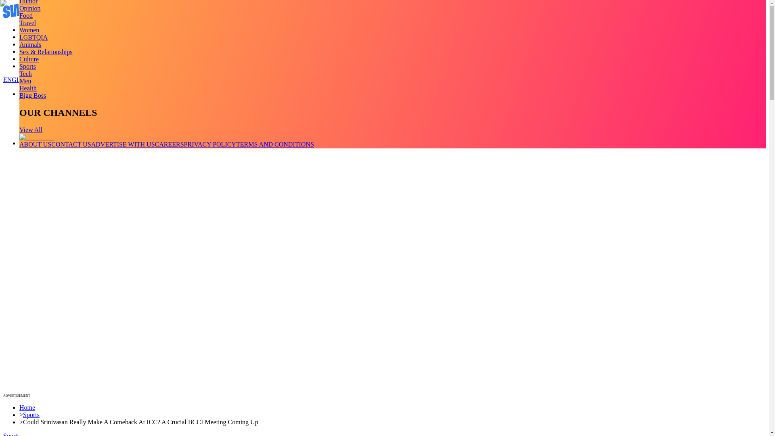 The width and height of the screenshot is (775, 436). What do you see at coordinates (27, 23) in the screenshot?
I see `Travel` at bounding box center [27, 23].